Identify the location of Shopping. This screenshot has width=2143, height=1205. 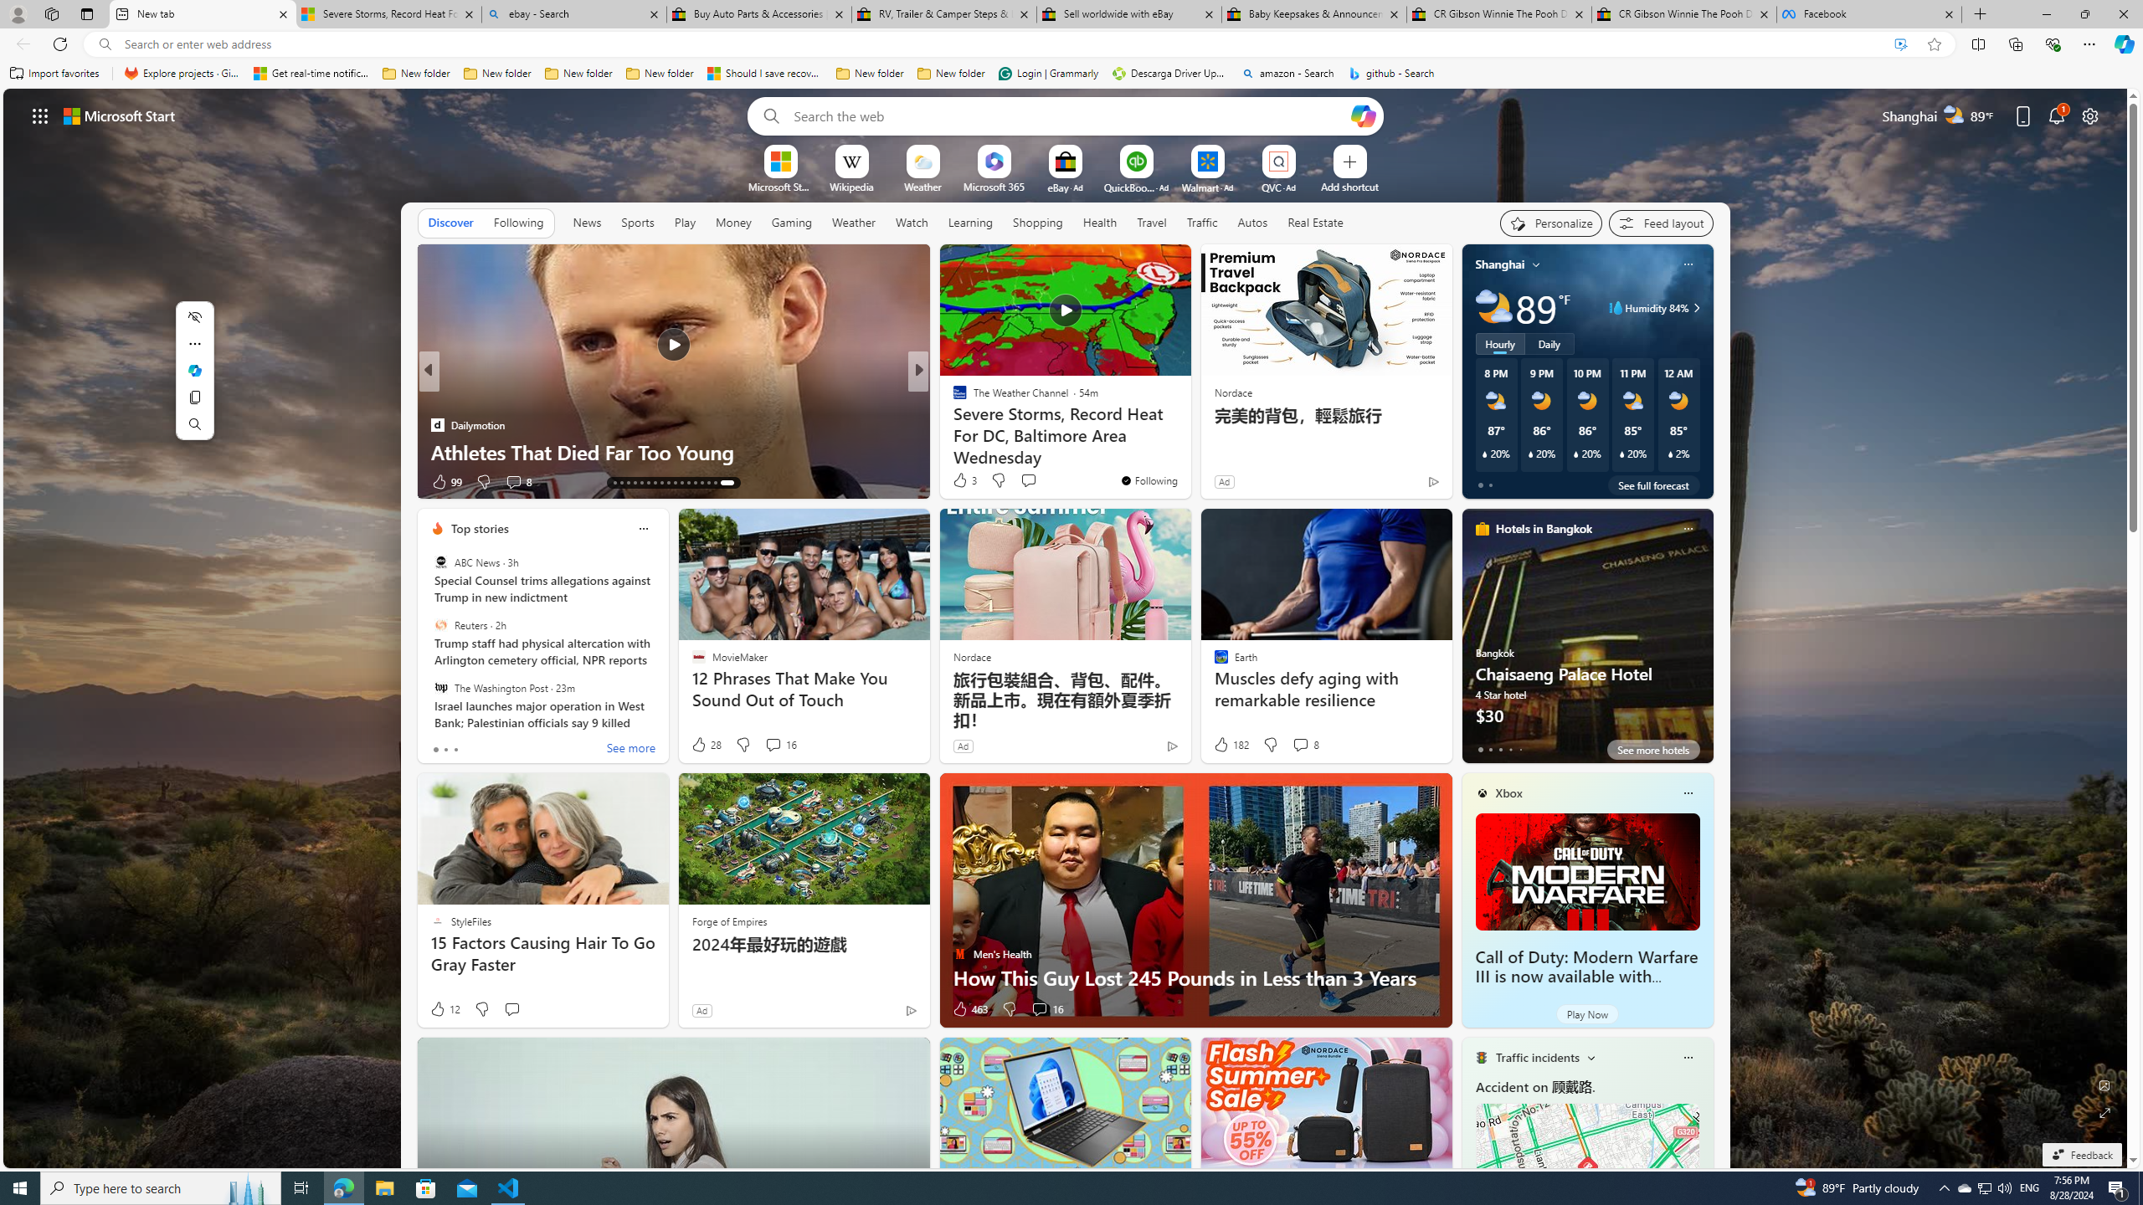
(1038, 223).